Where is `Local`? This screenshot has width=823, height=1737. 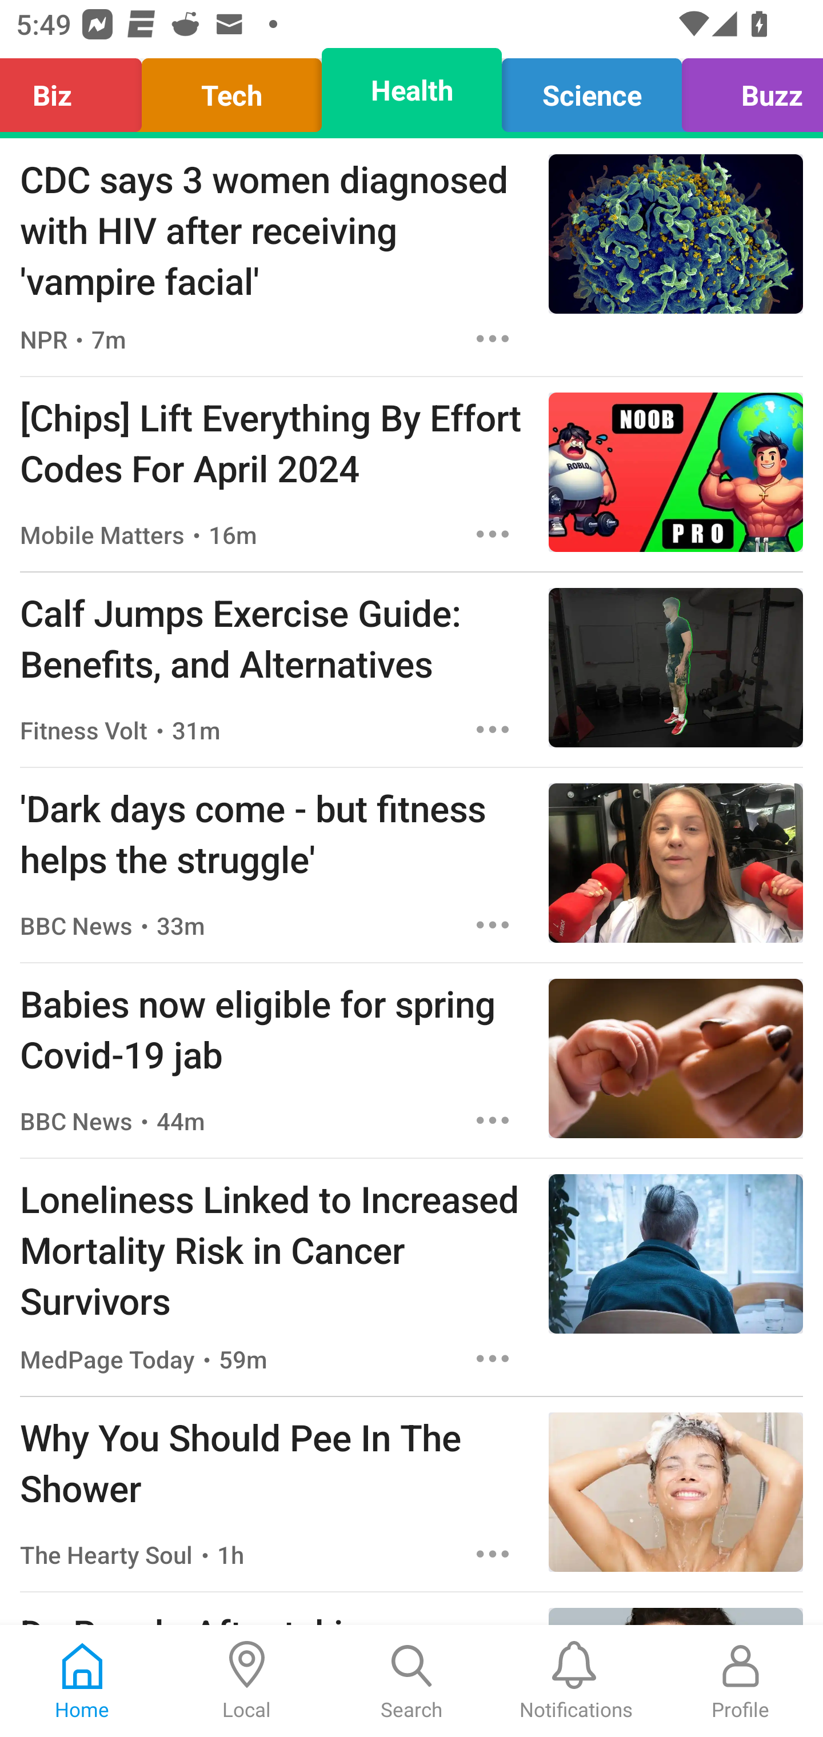
Local is located at coordinates (247, 1681).